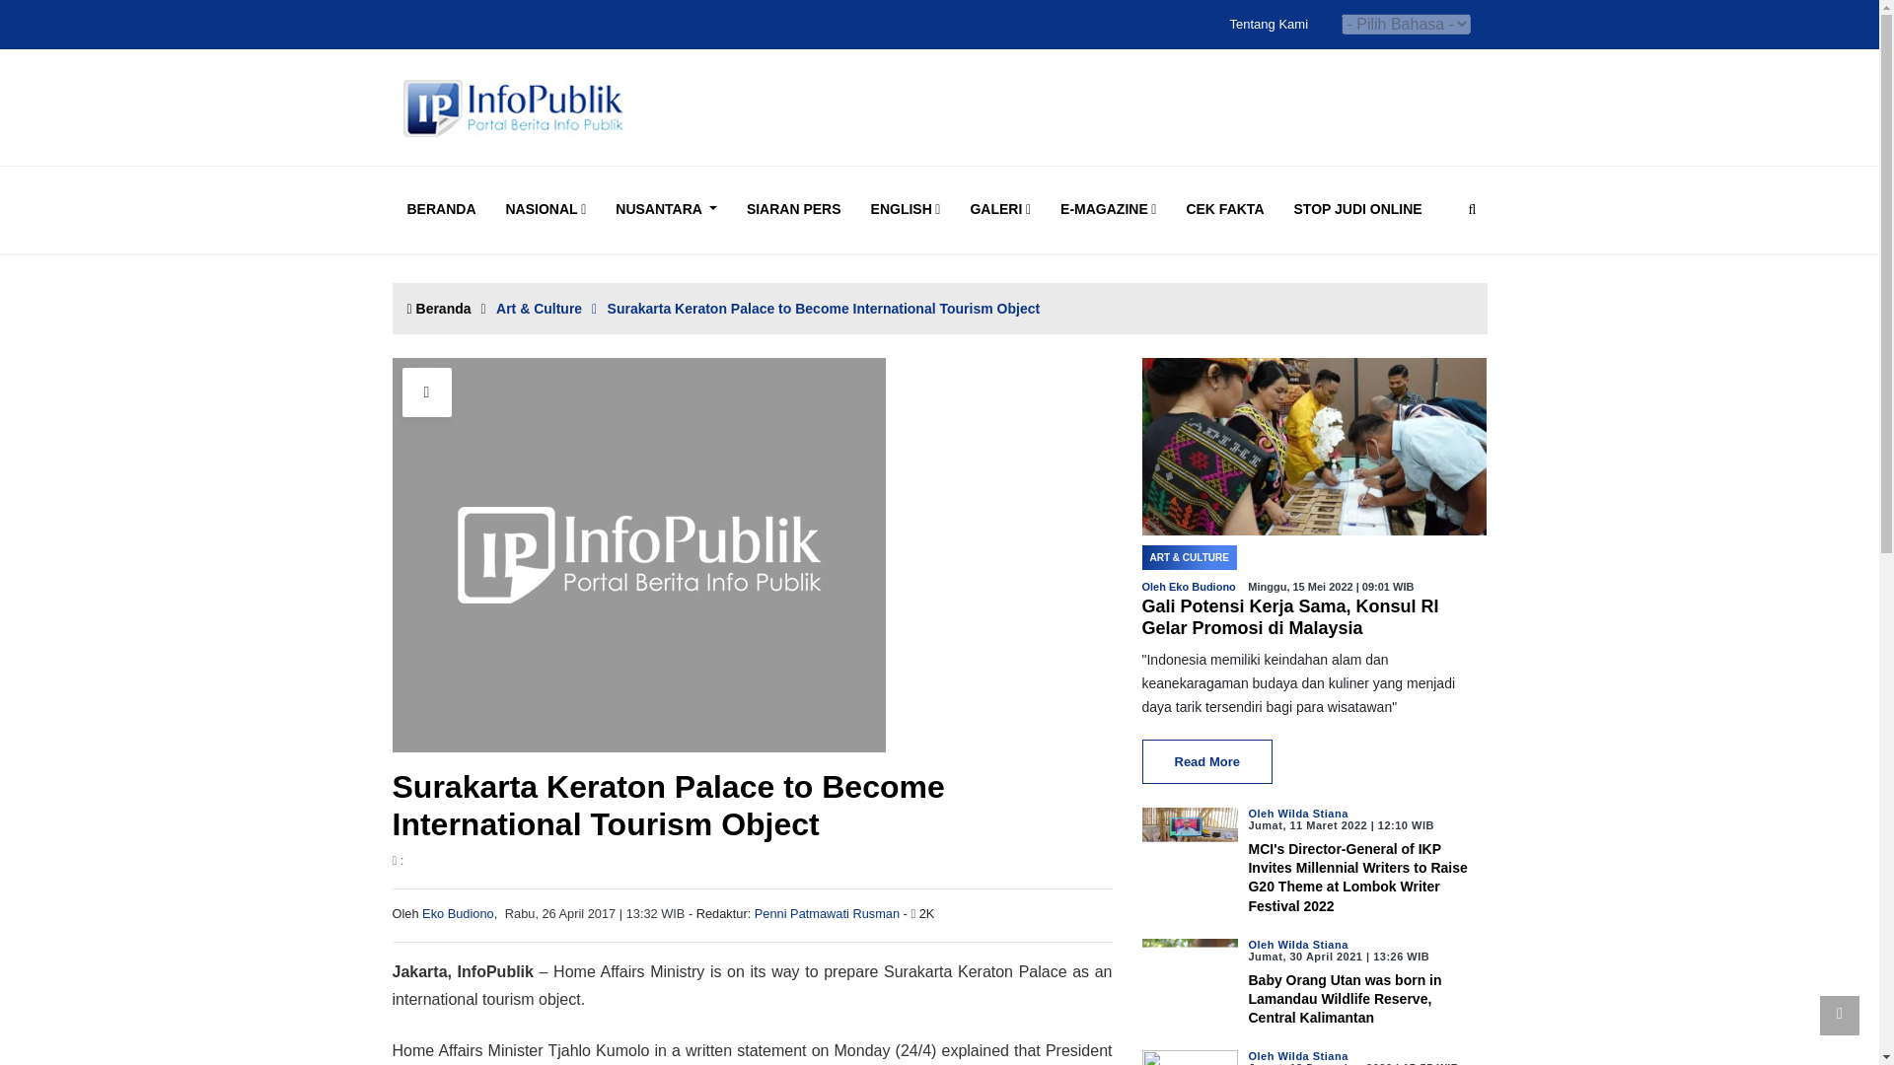 The height and width of the screenshot is (1065, 1894). Describe the element at coordinates (545, 209) in the screenshot. I see `NASIONAL` at that location.